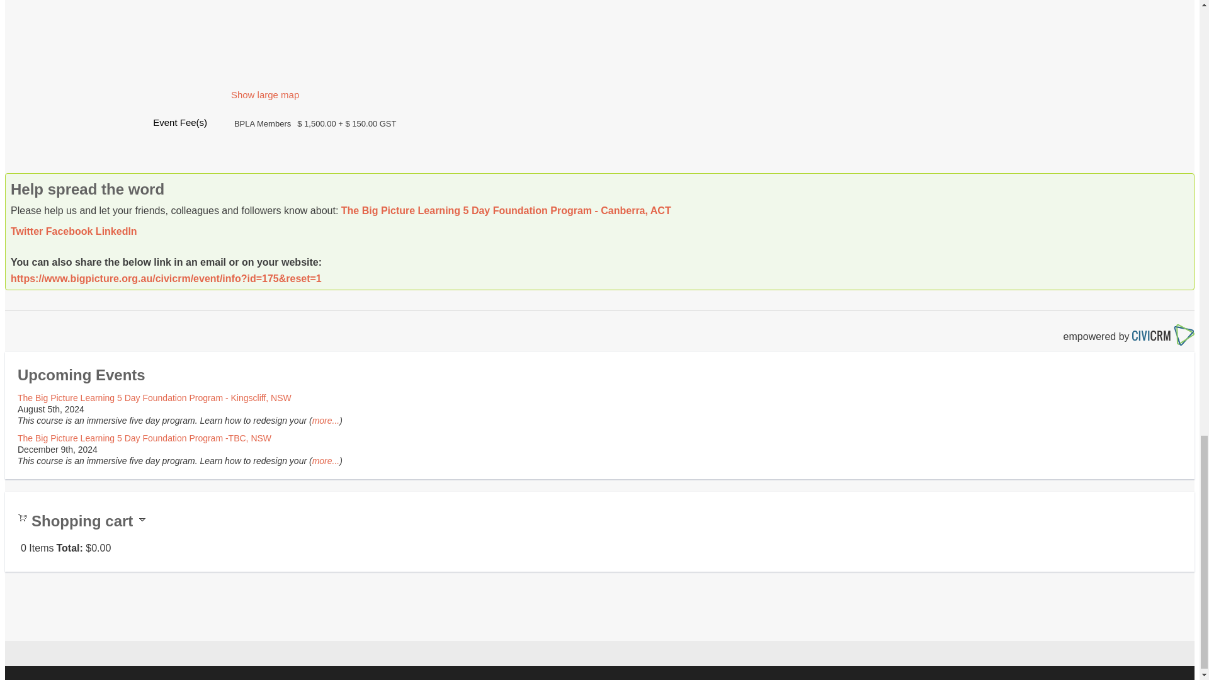 The height and width of the screenshot is (680, 1209). What do you see at coordinates (264, 94) in the screenshot?
I see `Show large map` at bounding box center [264, 94].